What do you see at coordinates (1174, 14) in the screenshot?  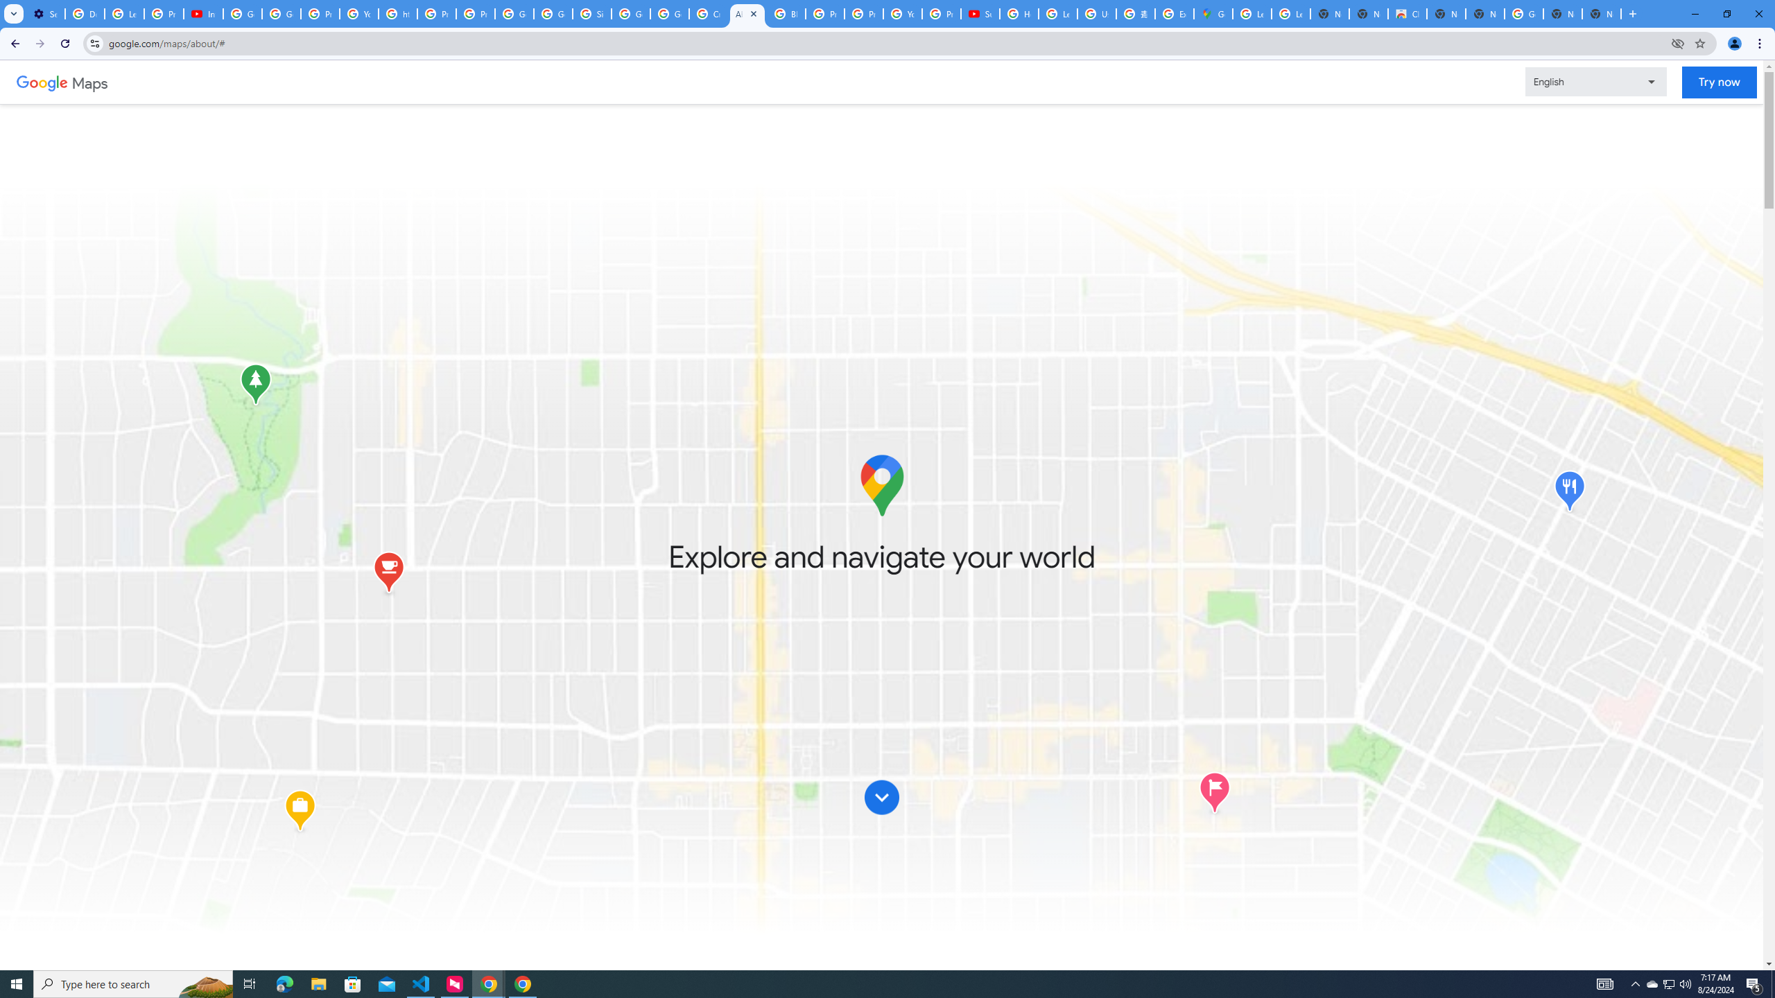 I see `Explore new street-level details - Google Maps Help` at bounding box center [1174, 14].